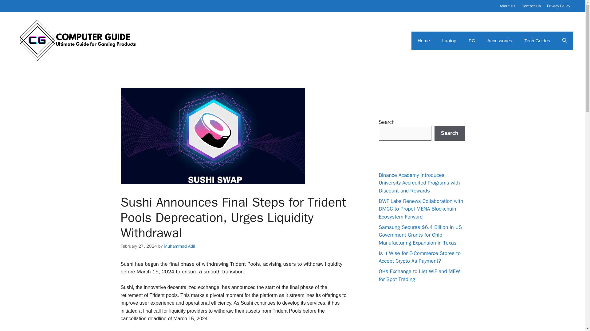  What do you see at coordinates (419, 275) in the screenshot?
I see `OKX Exchange to List WIF and MEW for Spot Trading` at bounding box center [419, 275].